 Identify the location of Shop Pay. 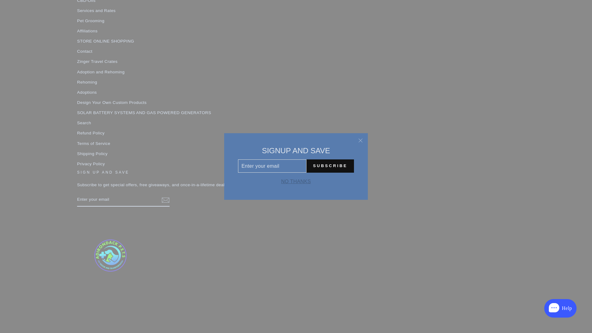
(336, 295).